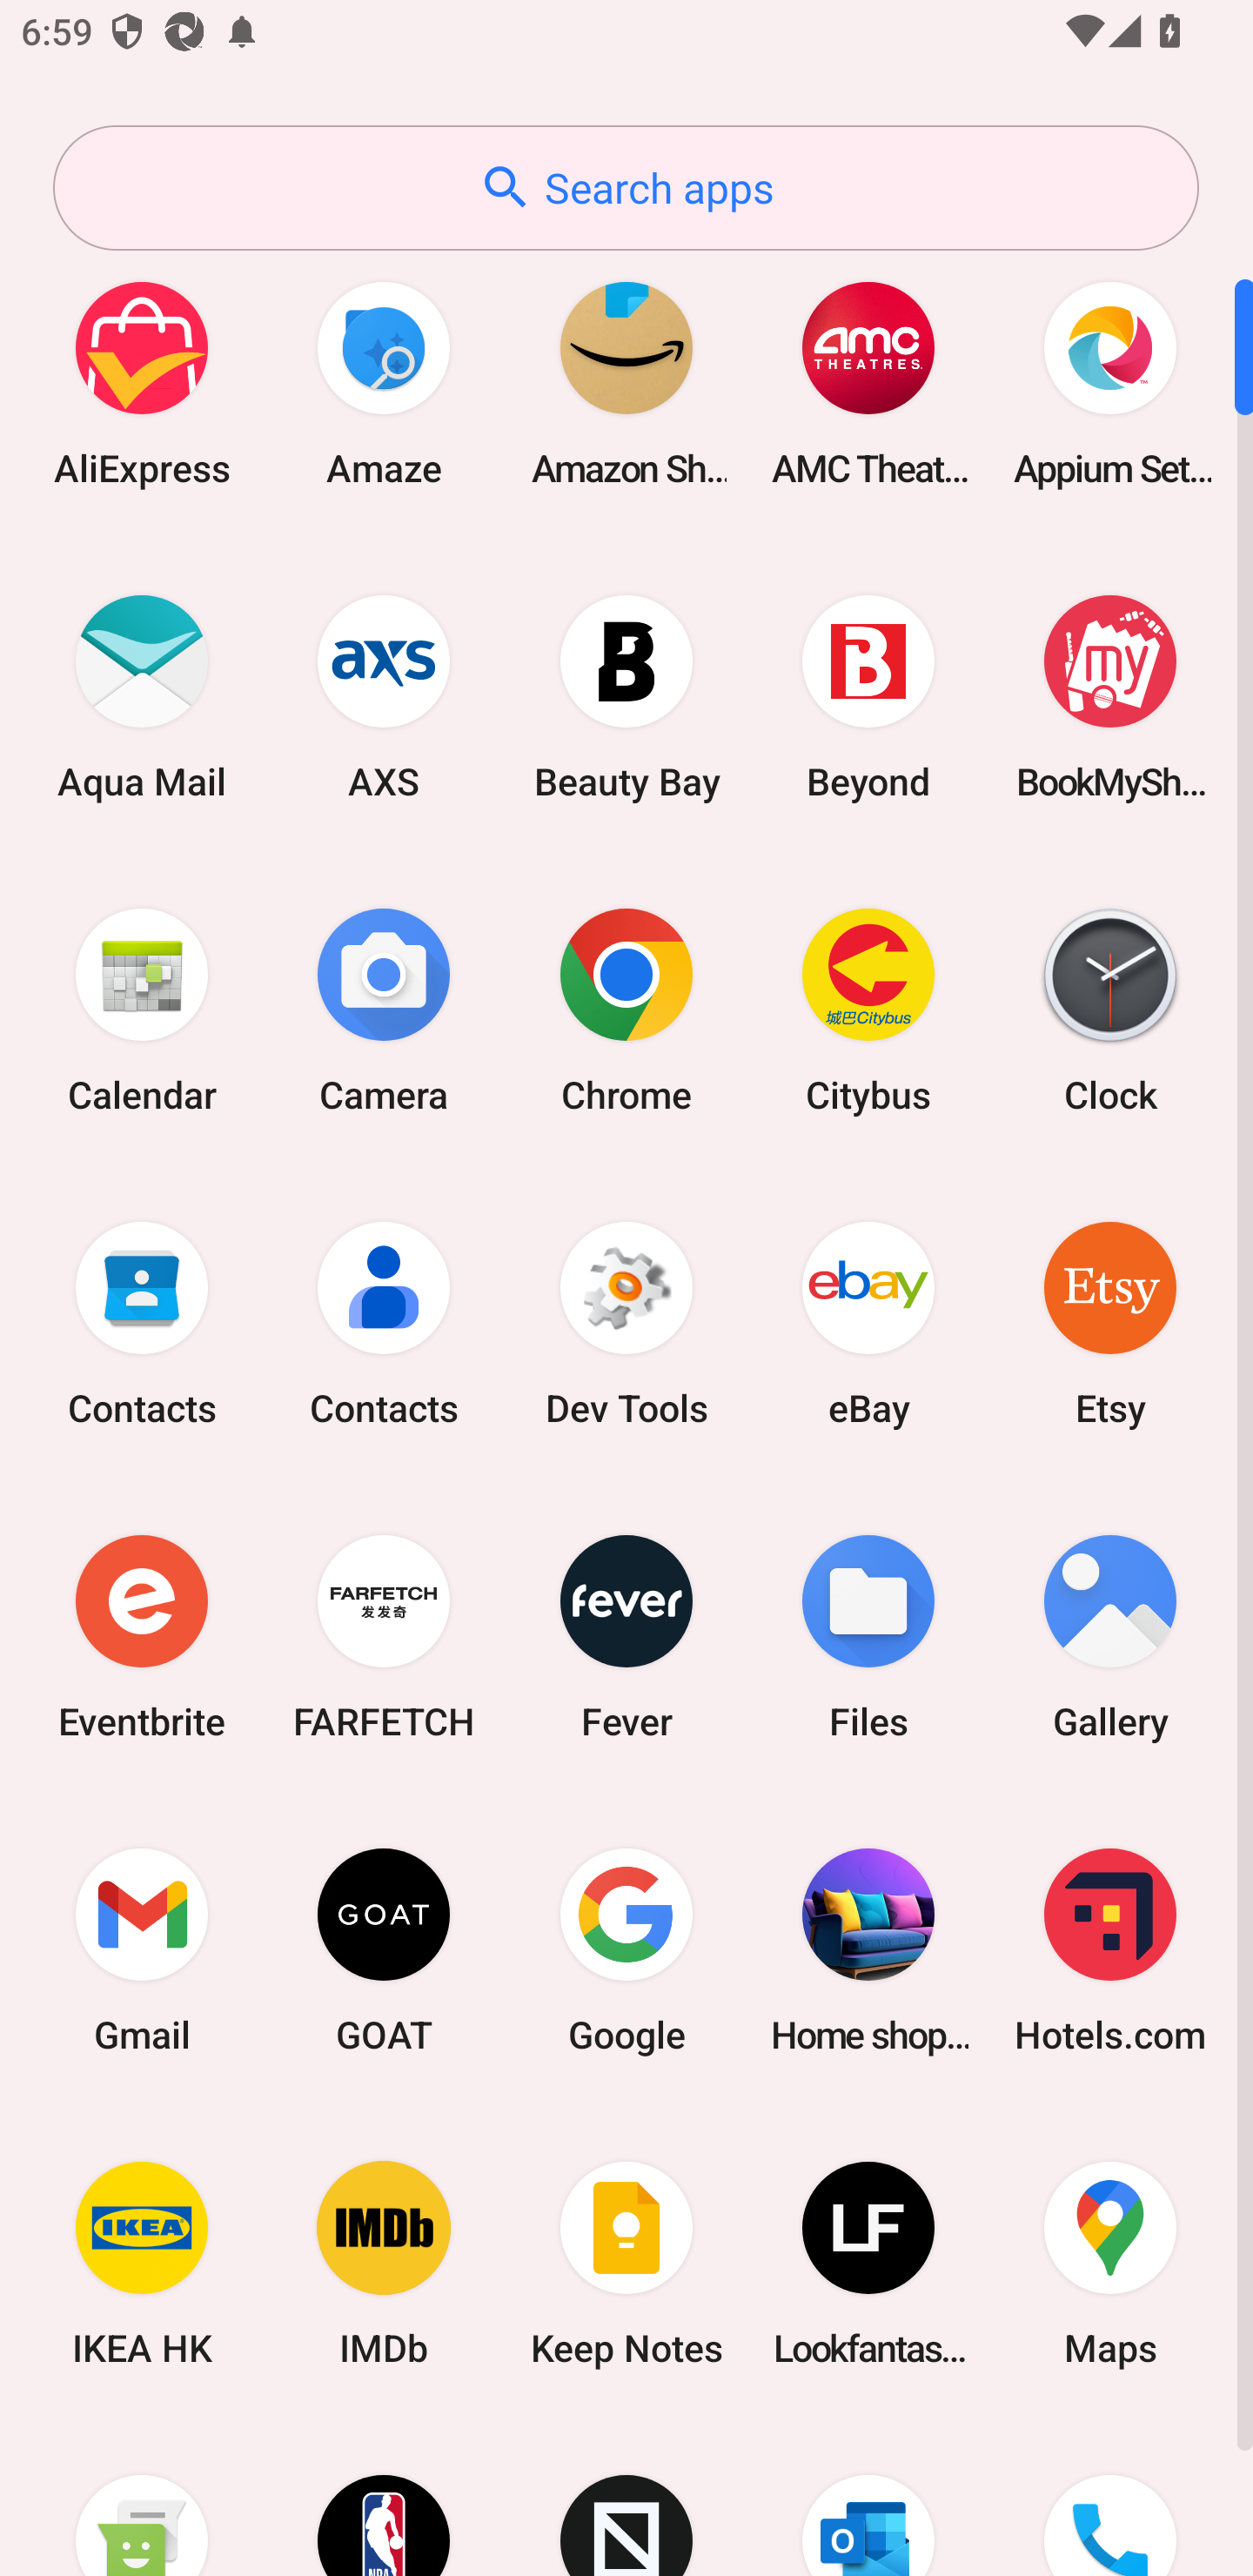 This screenshot has width=1253, height=2576. Describe the element at coordinates (868, 1636) in the screenshot. I see `Files` at that location.